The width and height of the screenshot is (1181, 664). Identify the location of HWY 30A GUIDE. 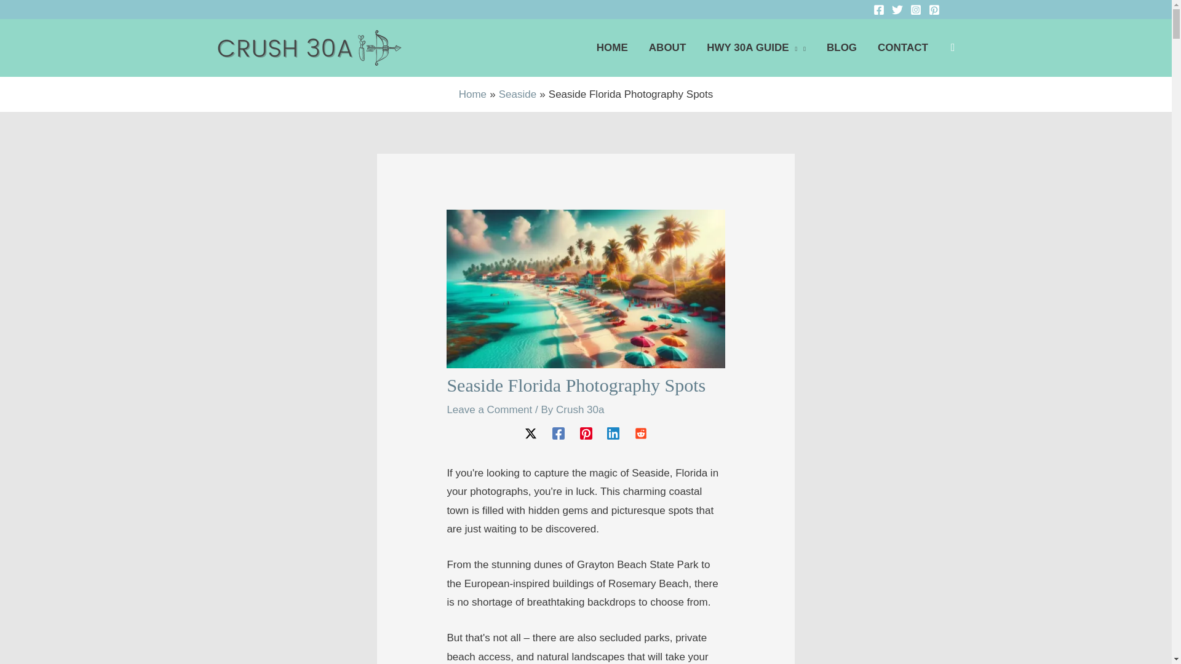
(756, 47).